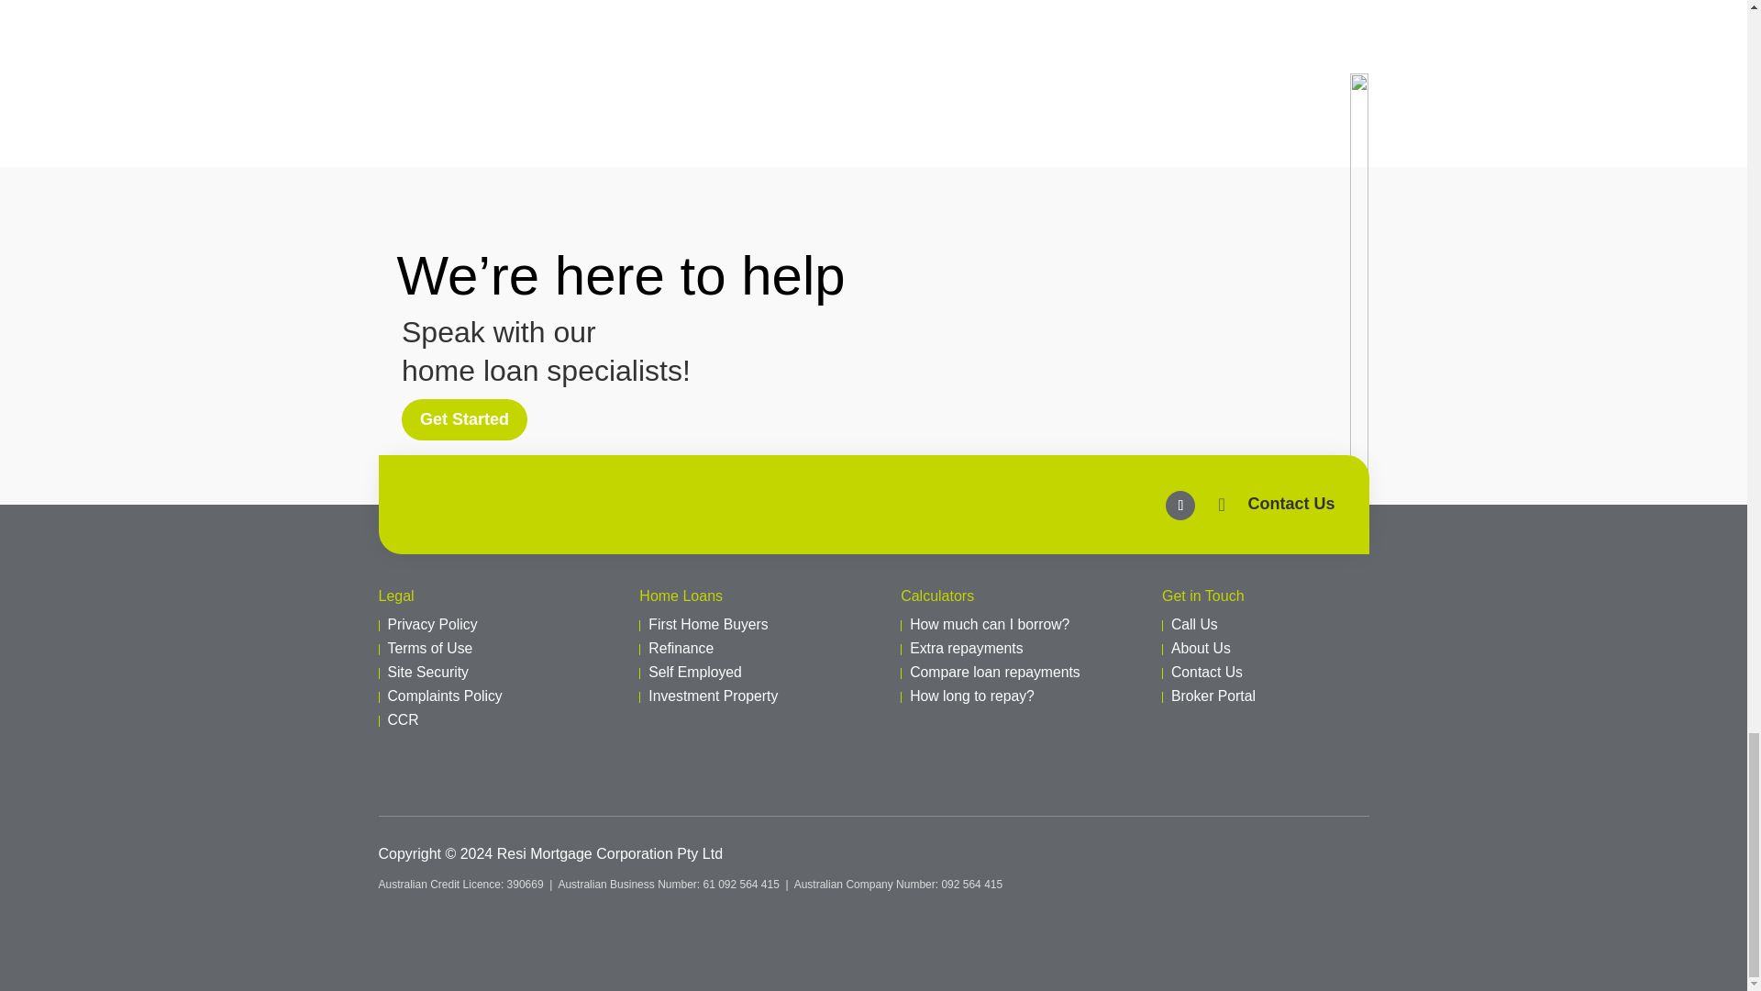 This screenshot has width=1761, height=991. What do you see at coordinates (1180, 505) in the screenshot?
I see `Follow on LinkedIn` at bounding box center [1180, 505].